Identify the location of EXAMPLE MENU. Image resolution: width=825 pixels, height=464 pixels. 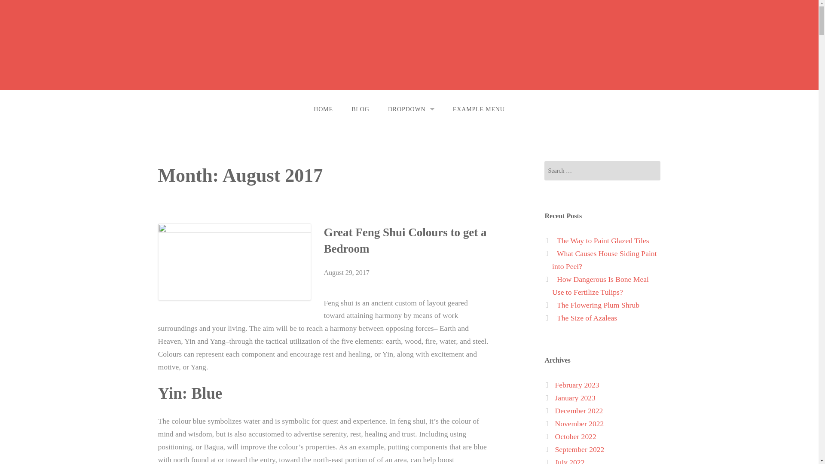
(479, 109).